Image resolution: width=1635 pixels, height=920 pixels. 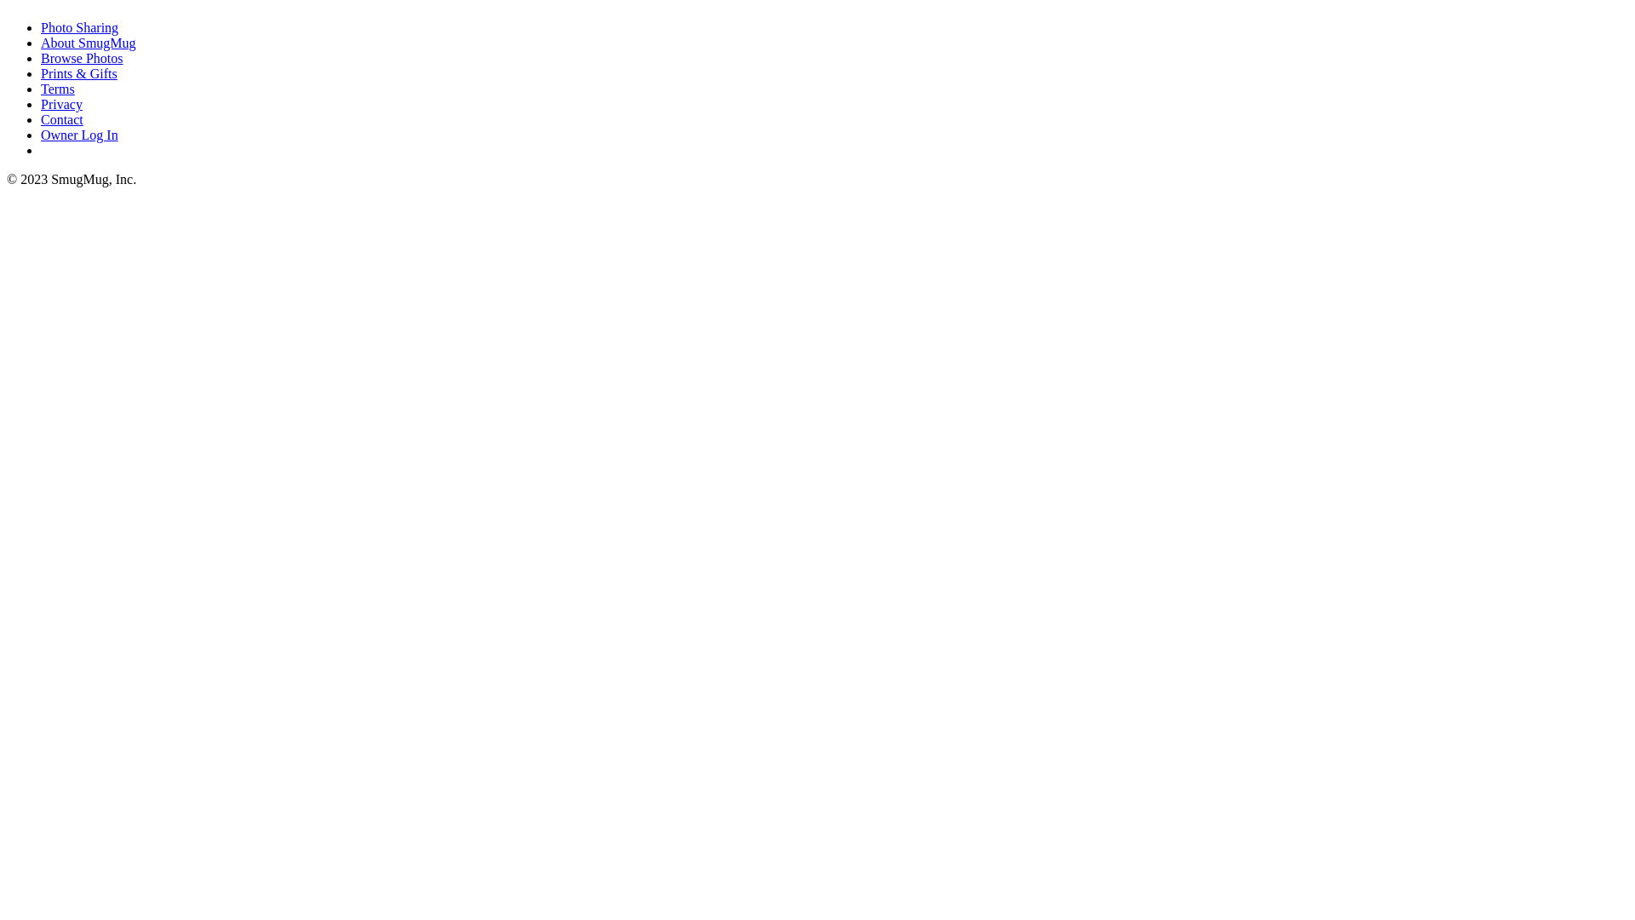 I want to click on Privacy, so click(x=61, y=104).